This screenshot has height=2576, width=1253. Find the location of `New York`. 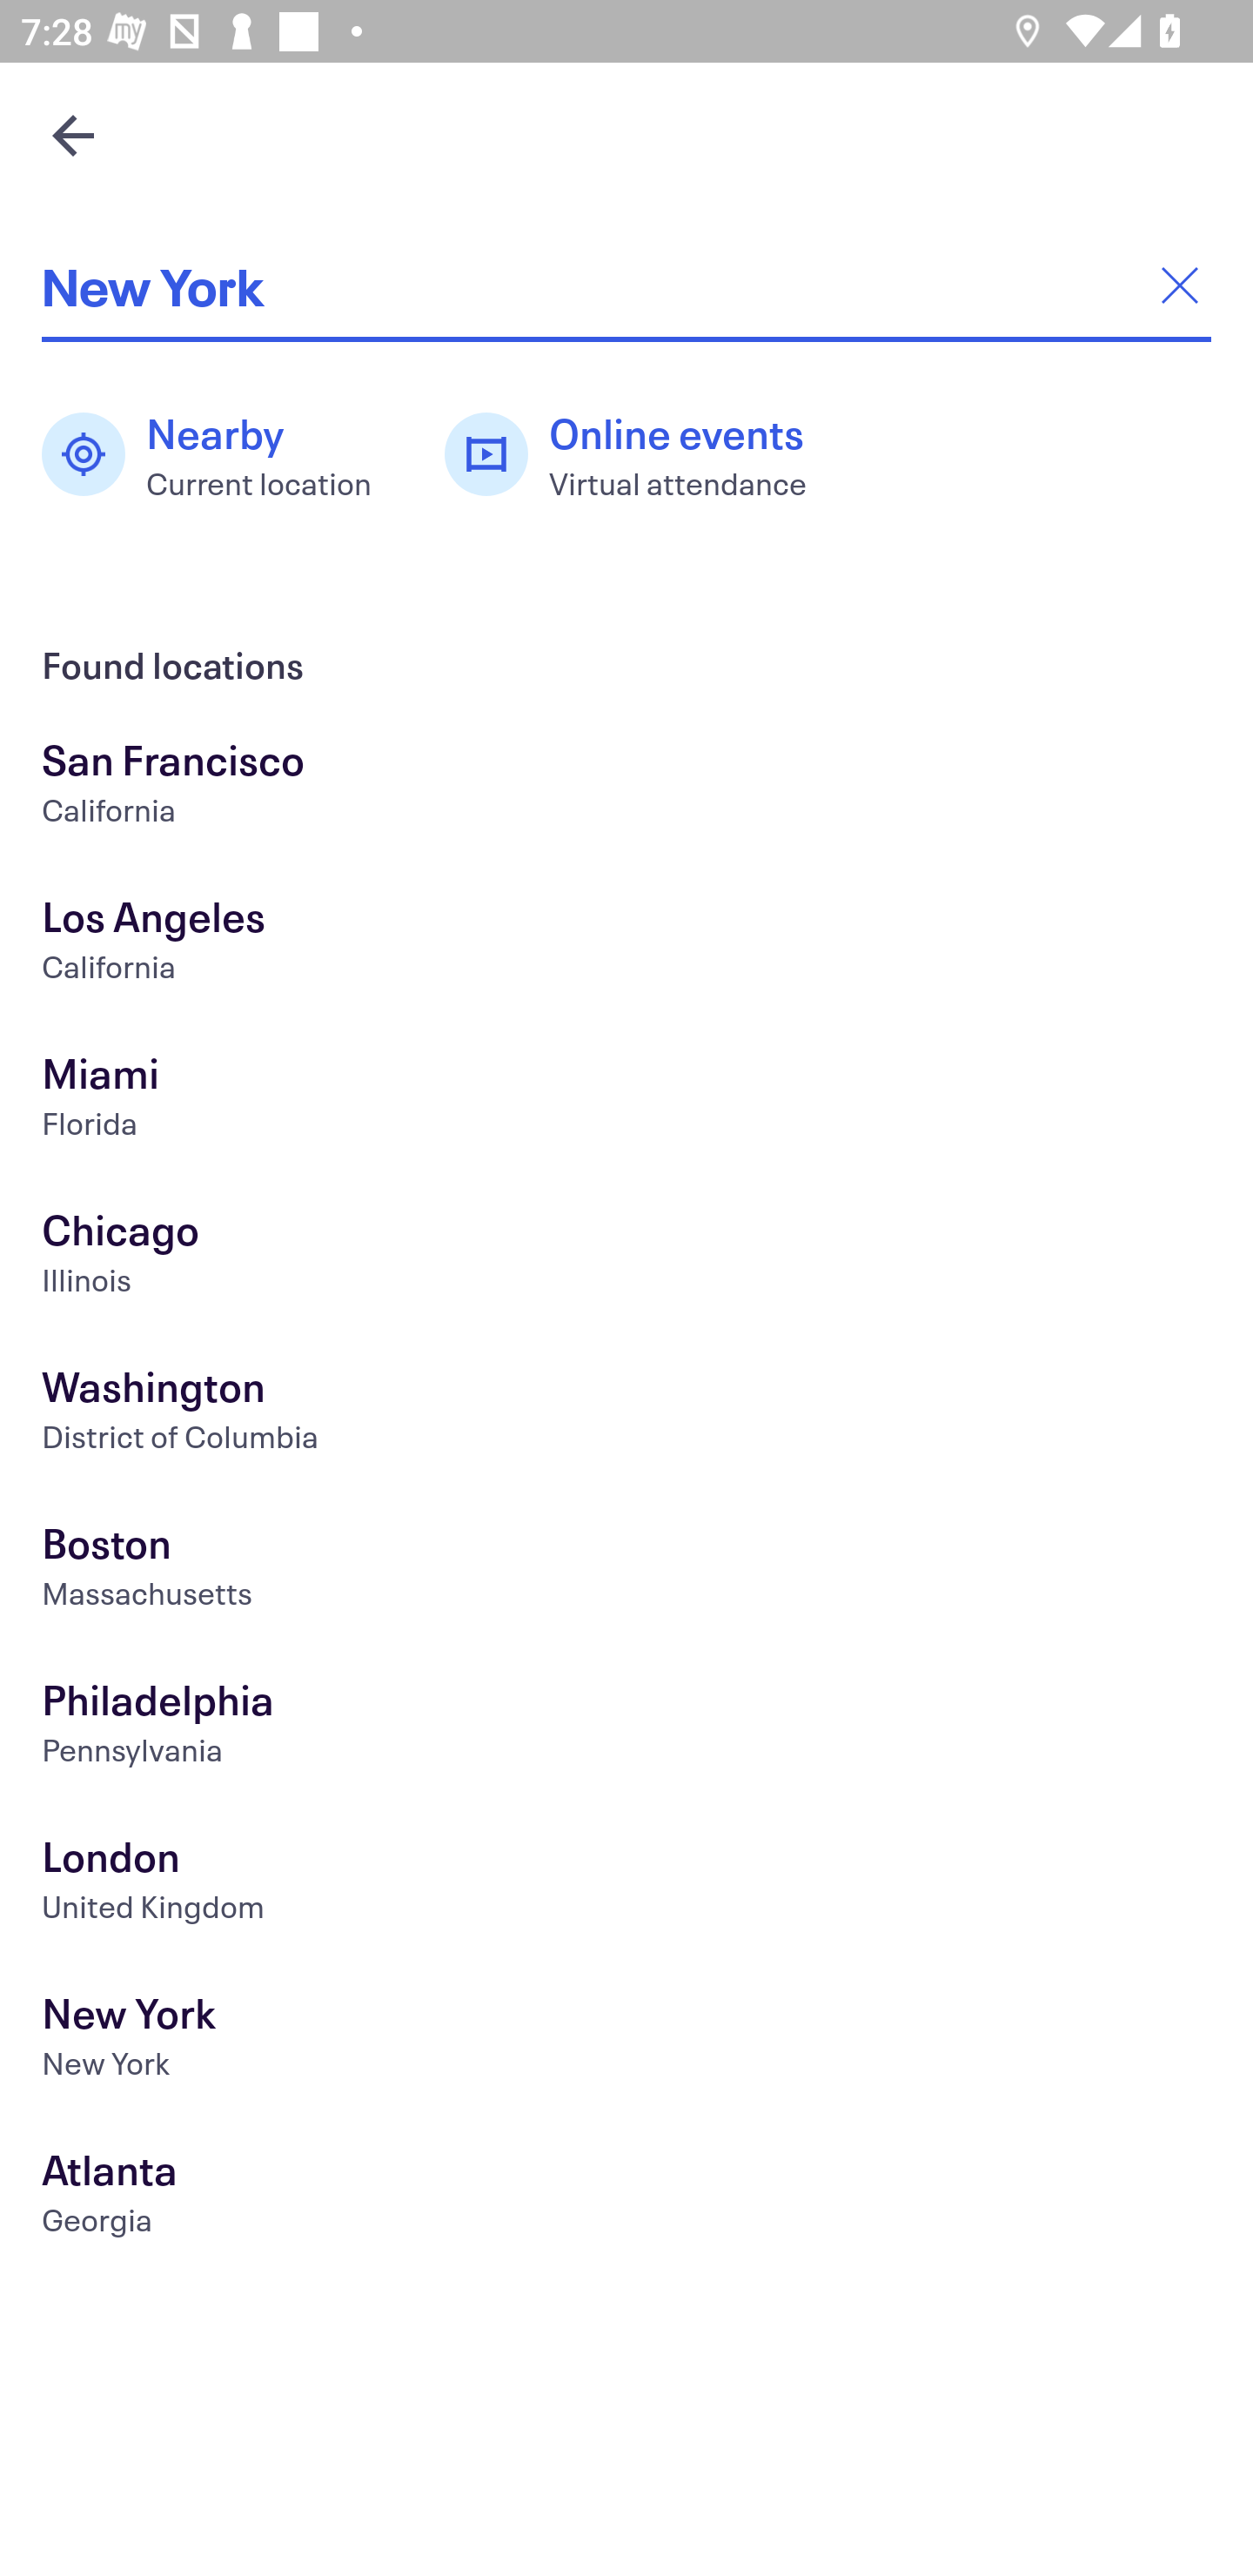

New York is located at coordinates (626, 285).